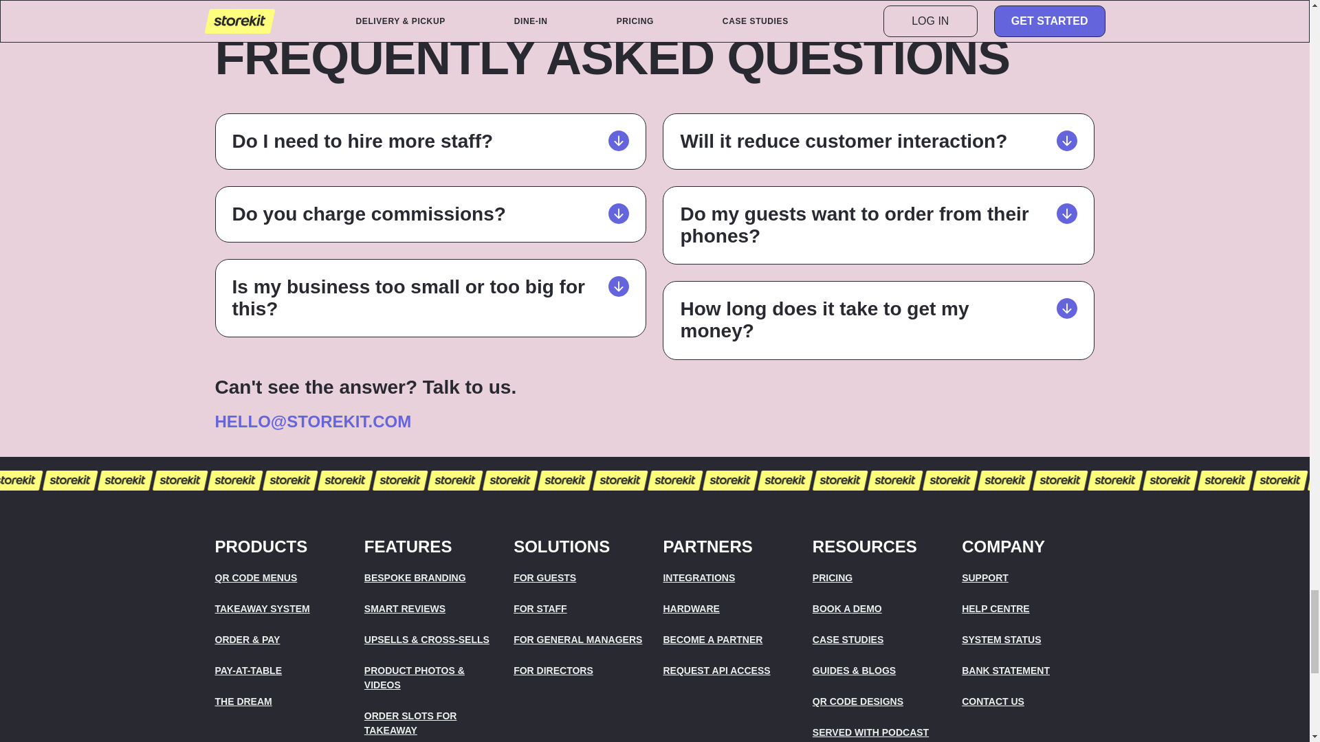 Image resolution: width=1320 pixels, height=742 pixels. Describe the element at coordinates (280, 671) in the screenshot. I see `PAY-AT-TABLE` at that location.